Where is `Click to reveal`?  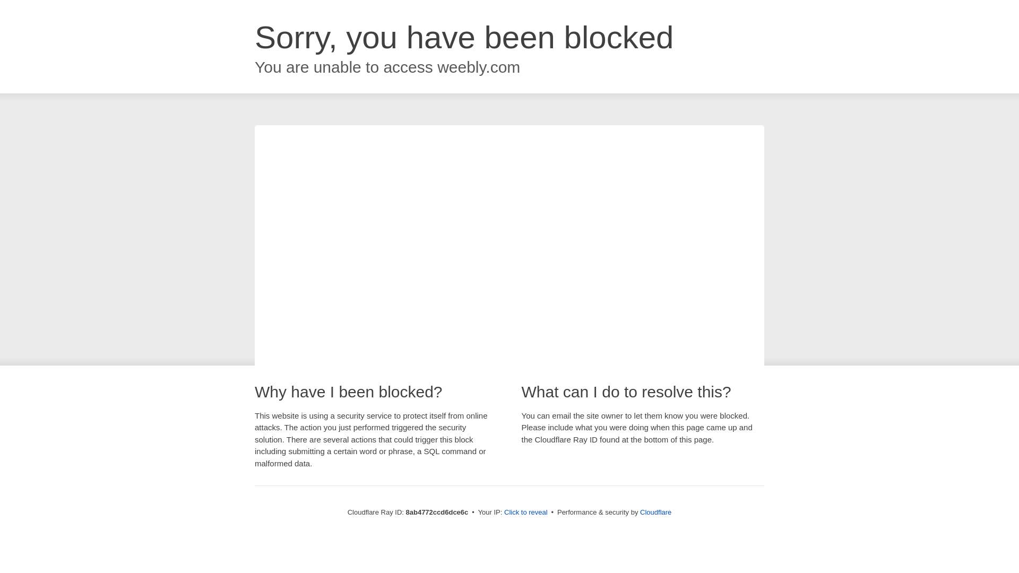 Click to reveal is located at coordinates (526, 513).